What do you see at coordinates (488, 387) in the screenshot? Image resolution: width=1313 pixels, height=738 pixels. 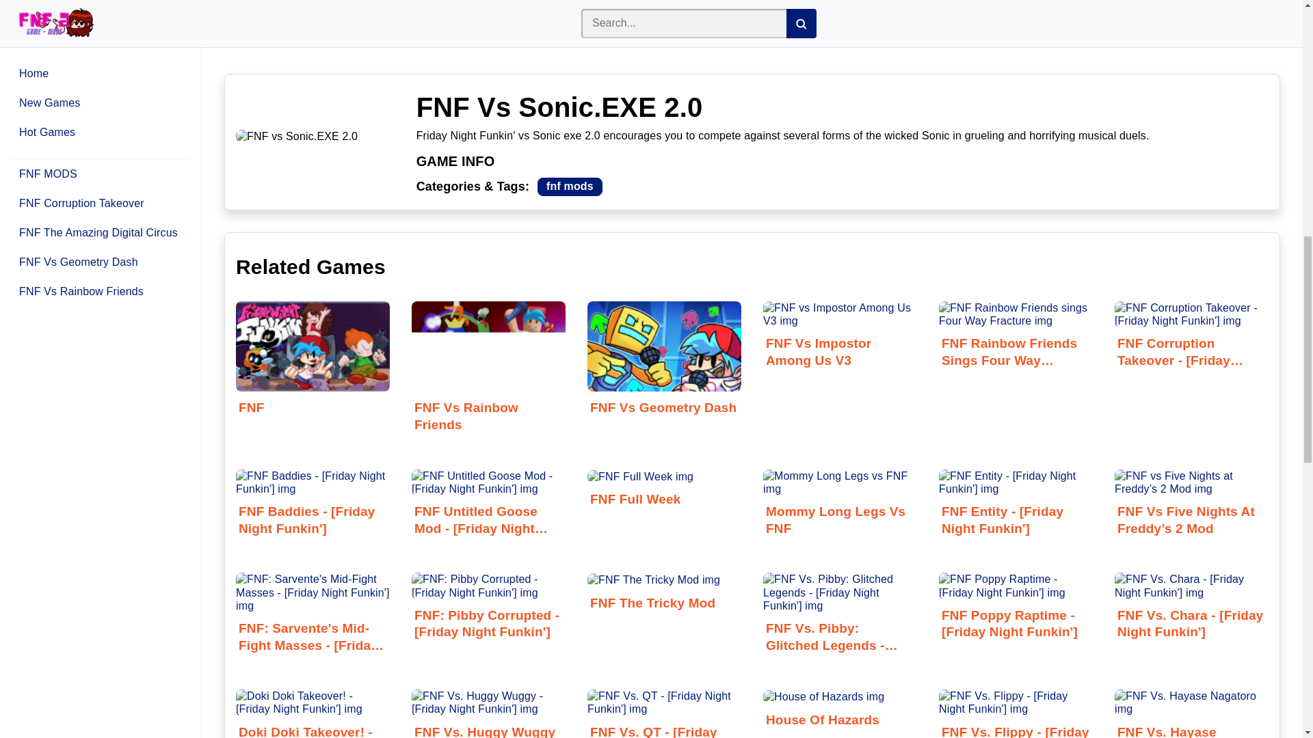 I see `FNF Vs Rainbow Friends` at bounding box center [488, 387].